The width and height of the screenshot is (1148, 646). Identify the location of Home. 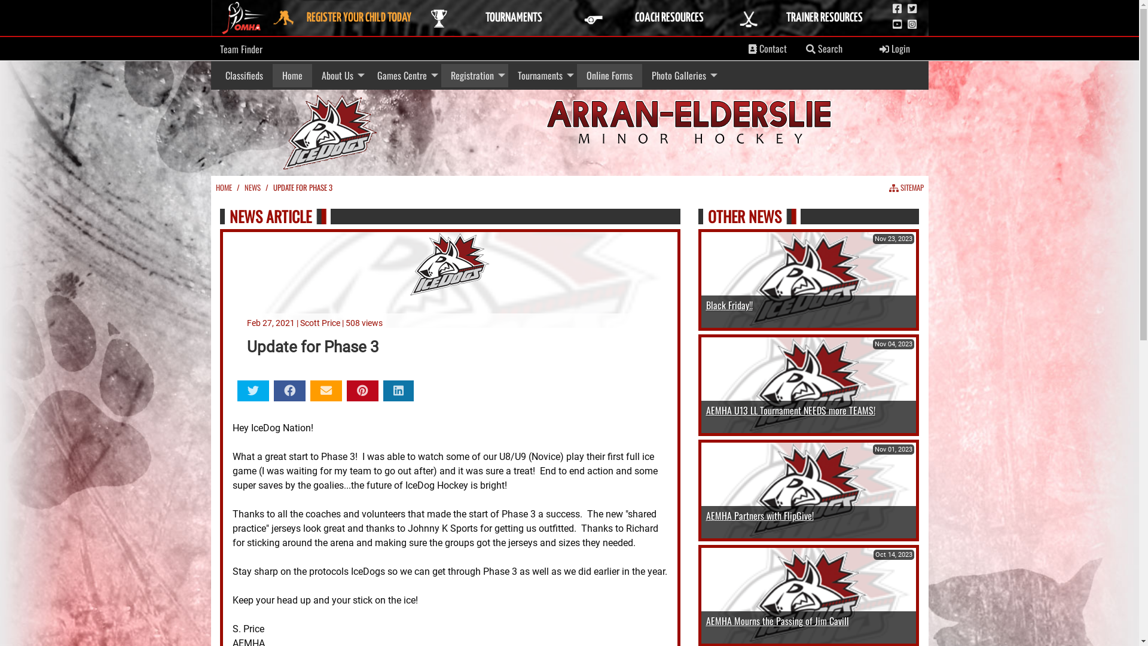
(292, 75).